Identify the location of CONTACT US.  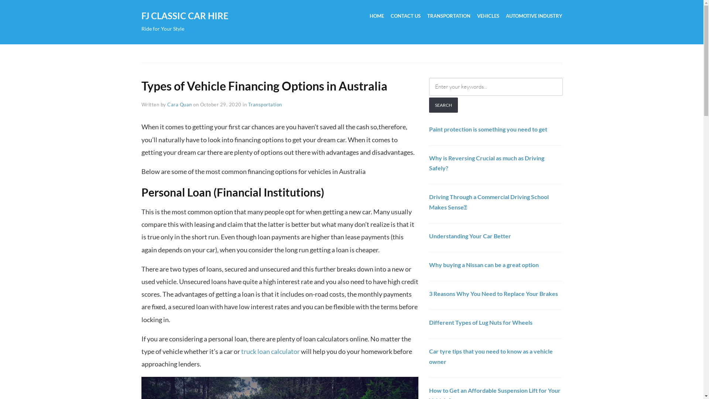
(405, 16).